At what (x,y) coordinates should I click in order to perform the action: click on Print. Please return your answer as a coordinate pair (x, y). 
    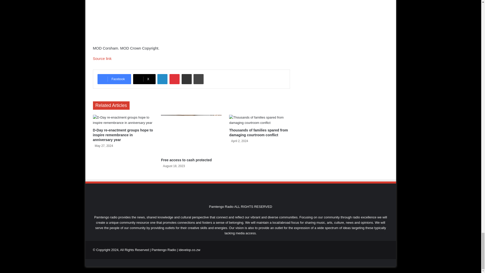
    Looking at the image, I should click on (199, 79).